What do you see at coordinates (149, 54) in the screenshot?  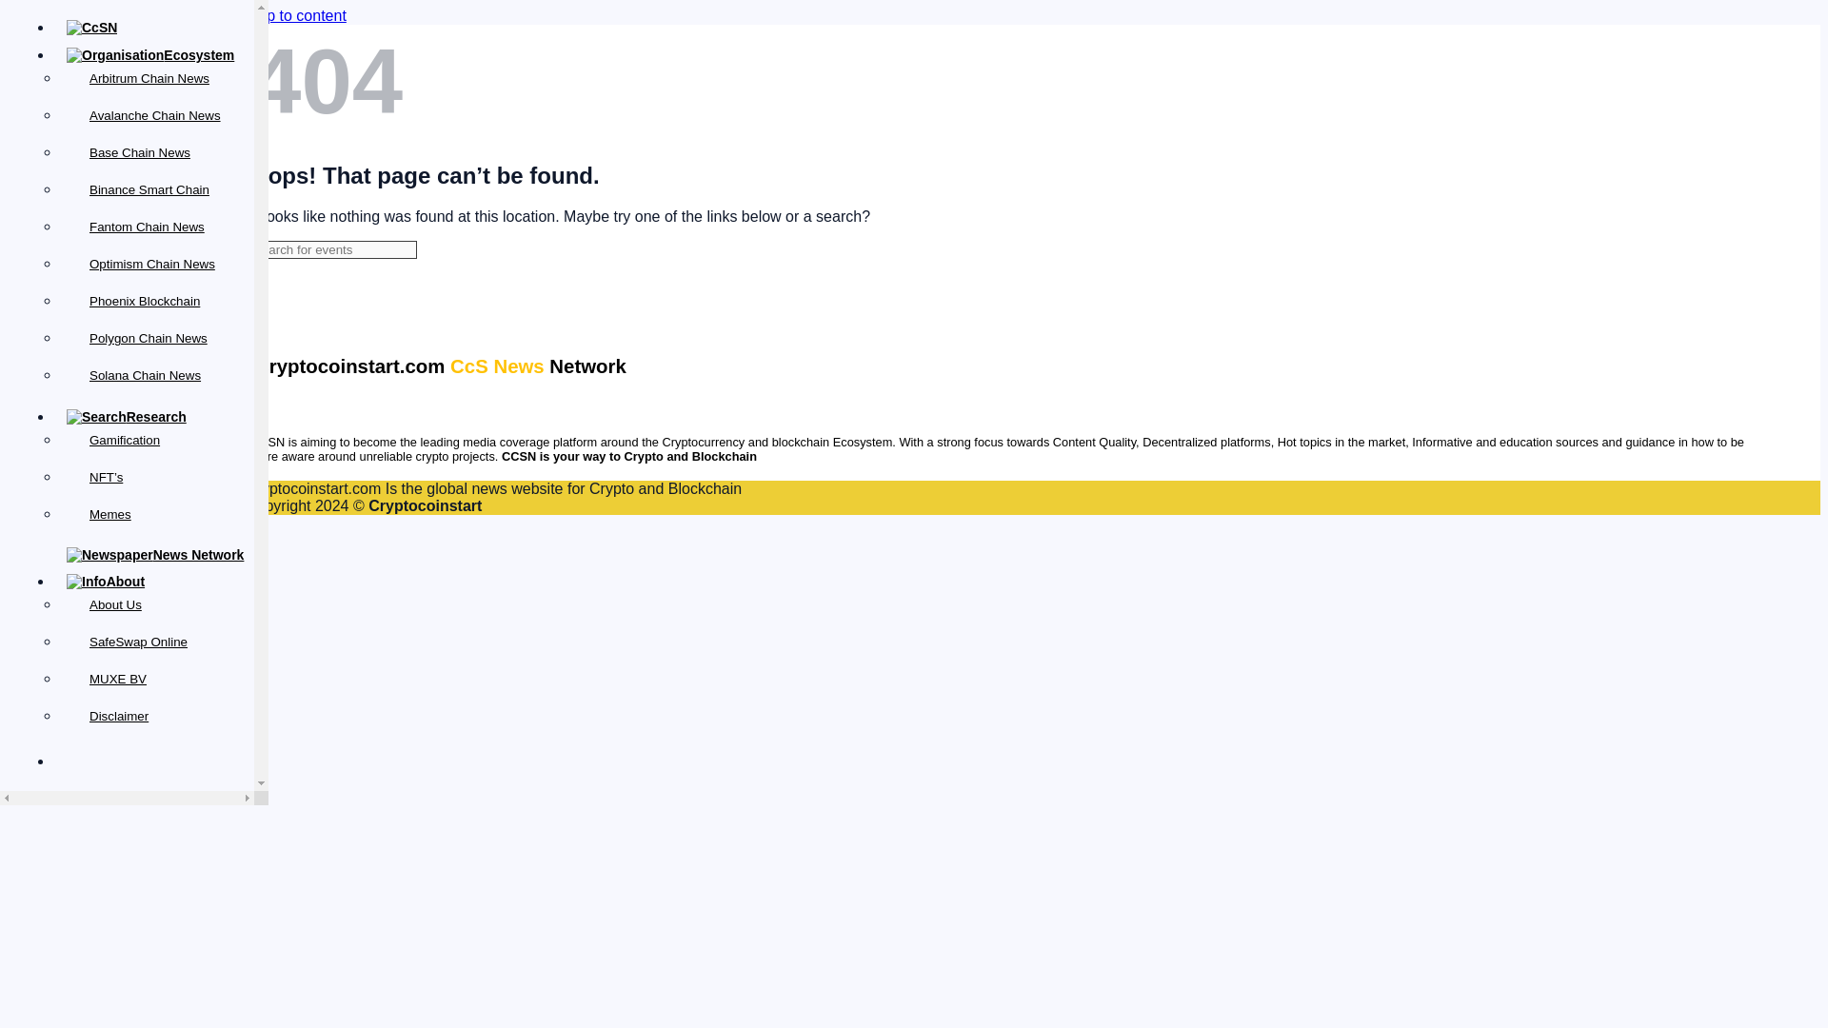 I see `Ecosystem` at bounding box center [149, 54].